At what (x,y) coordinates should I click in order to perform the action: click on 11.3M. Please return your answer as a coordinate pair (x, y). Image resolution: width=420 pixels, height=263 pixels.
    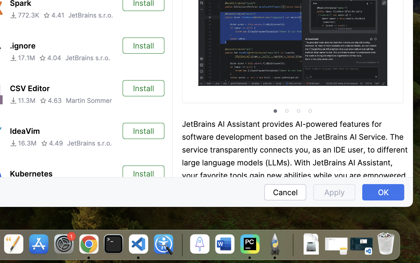
    Looking at the image, I should click on (23, 101).